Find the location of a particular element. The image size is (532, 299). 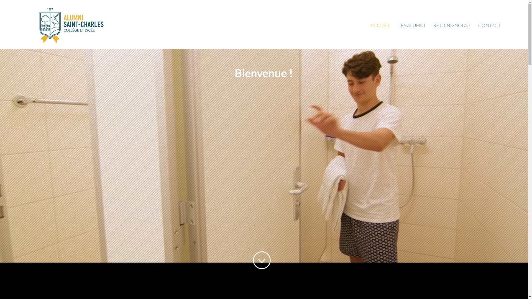

ACCUEIL is located at coordinates (380, 25).